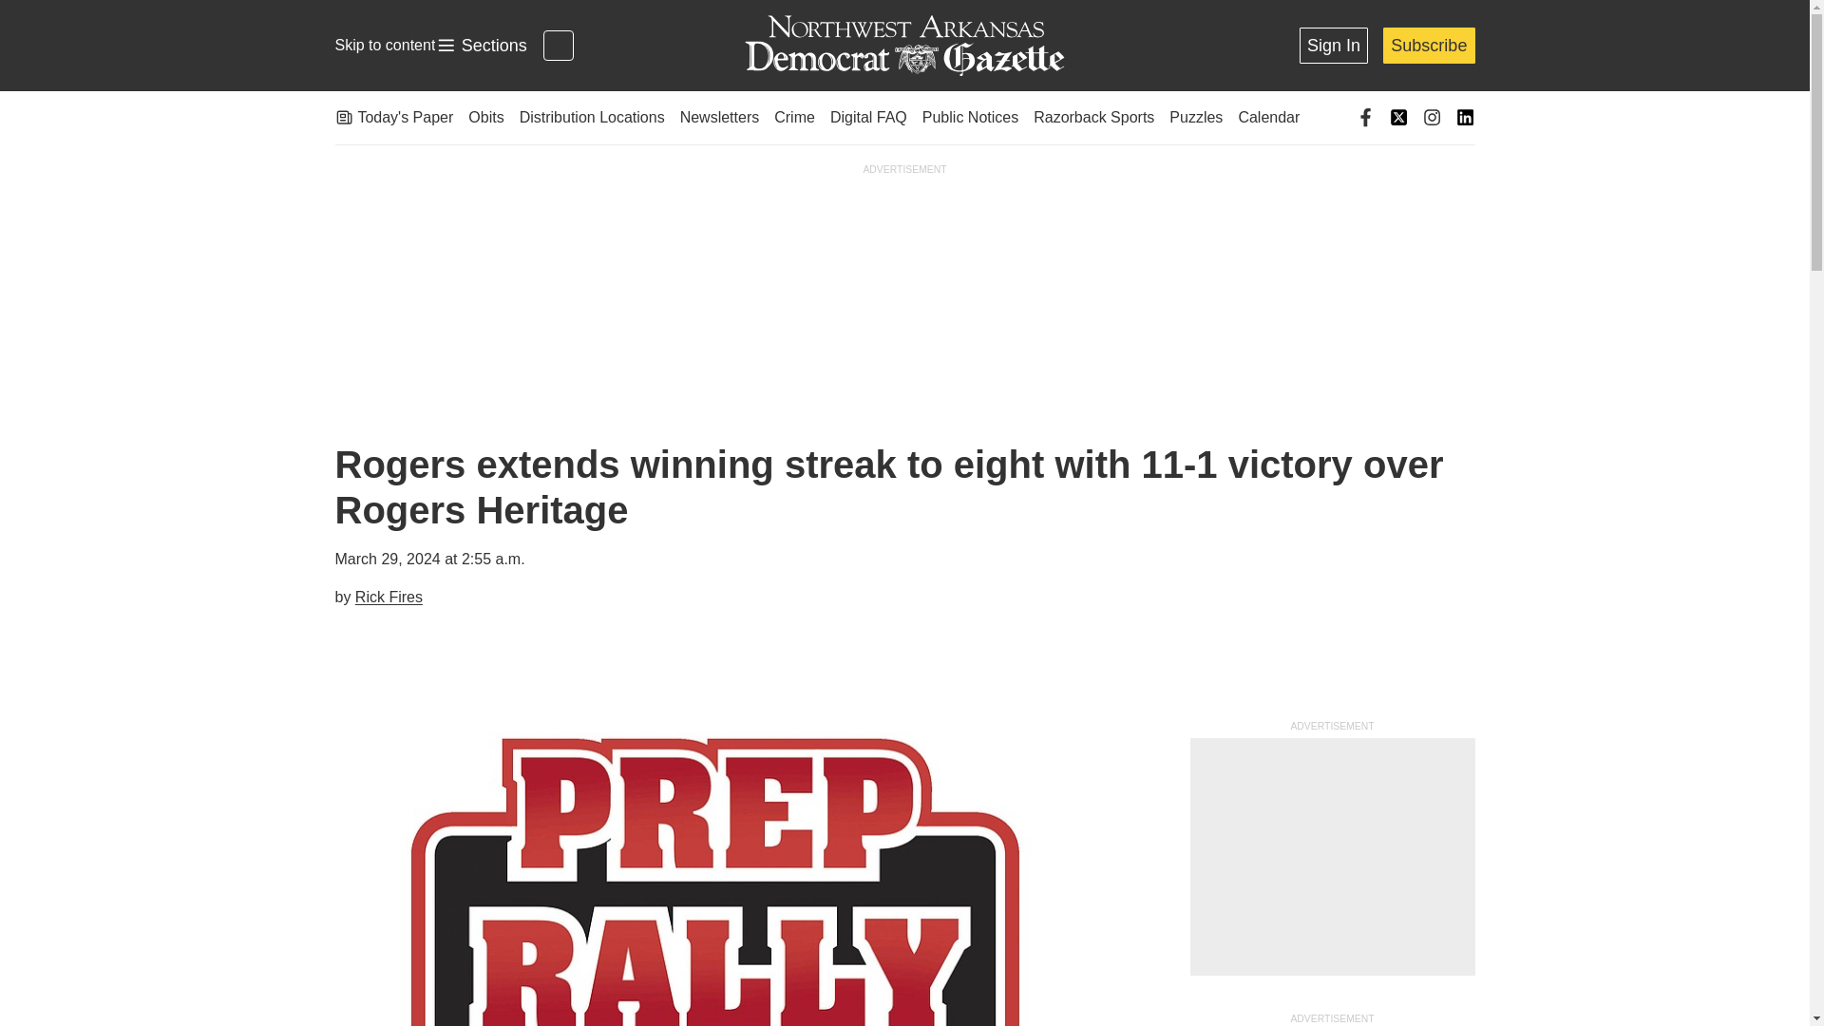 The width and height of the screenshot is (1824, 1026). I want to click on Skip to content, so click(384, 46).